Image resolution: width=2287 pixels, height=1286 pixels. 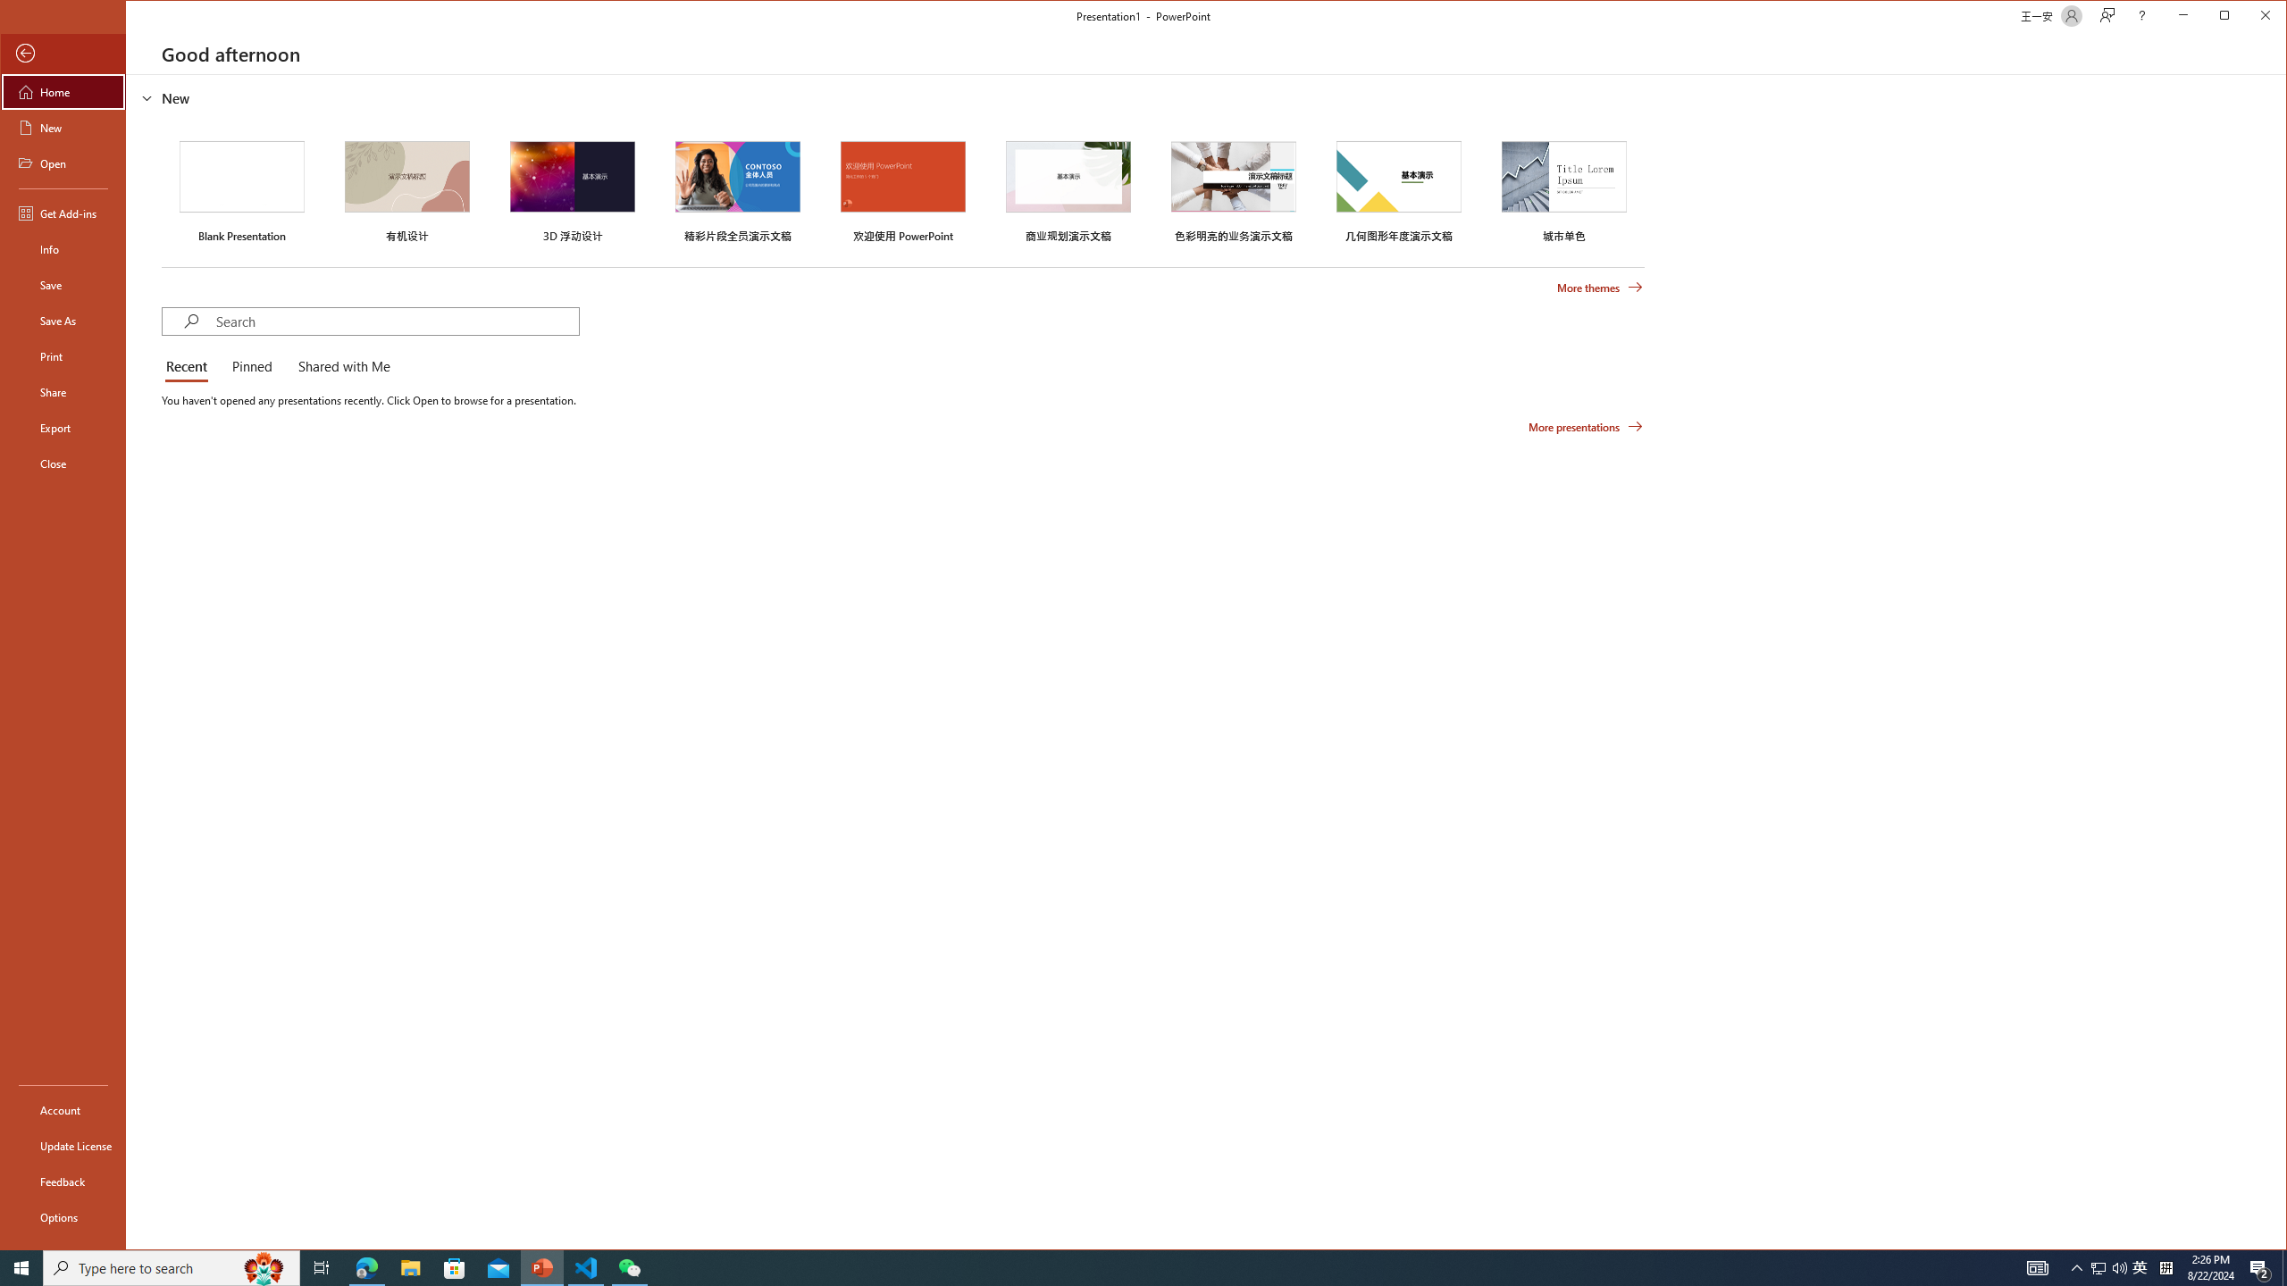 What do you see at coordinates (63, 1109) in the screenshot?
I see `Account` at bounding box center [63, 1109].